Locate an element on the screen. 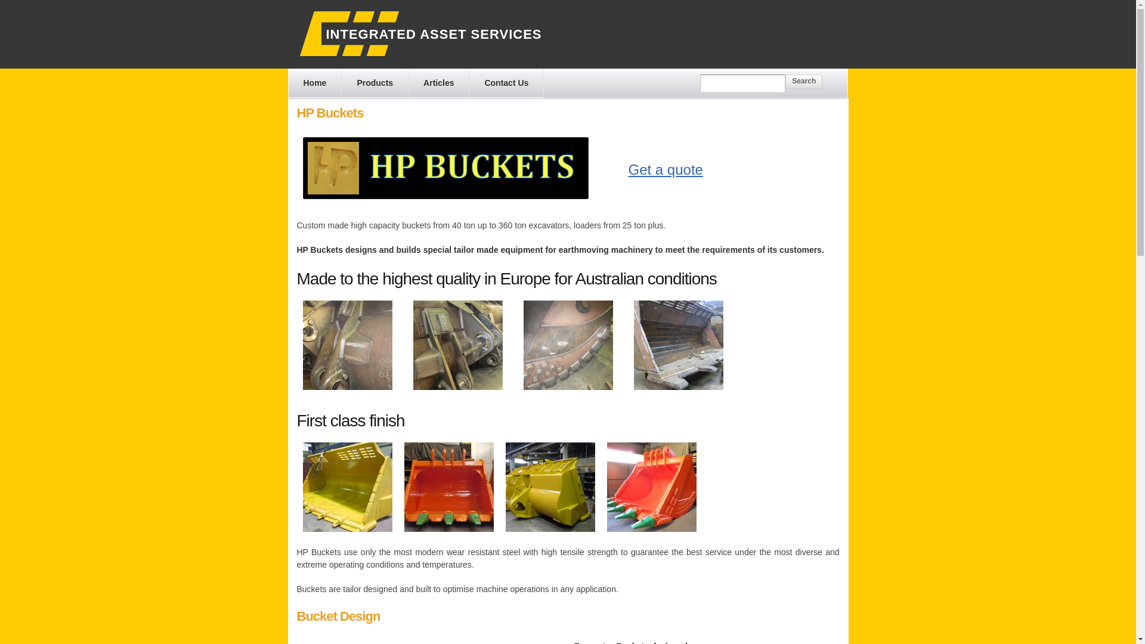 The height and width of the screenshot is (644, 1145). HP Buckets is located at coordinates (449, 487).